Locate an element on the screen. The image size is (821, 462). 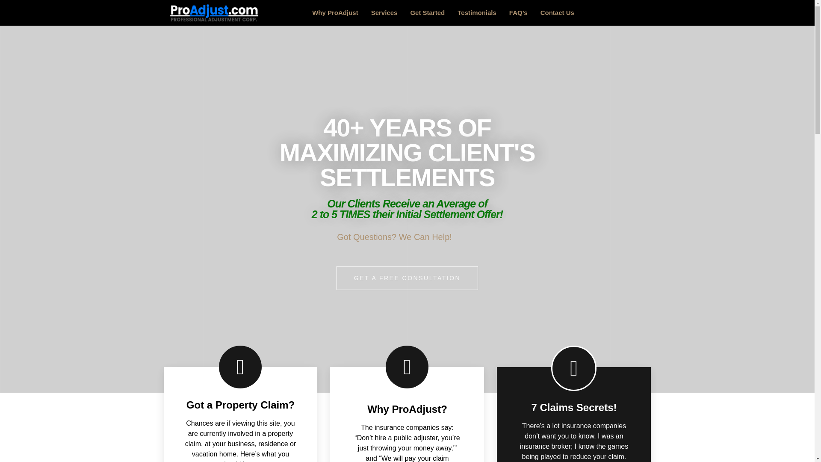
Why ProAdjust is located at coordinates (335, 13).